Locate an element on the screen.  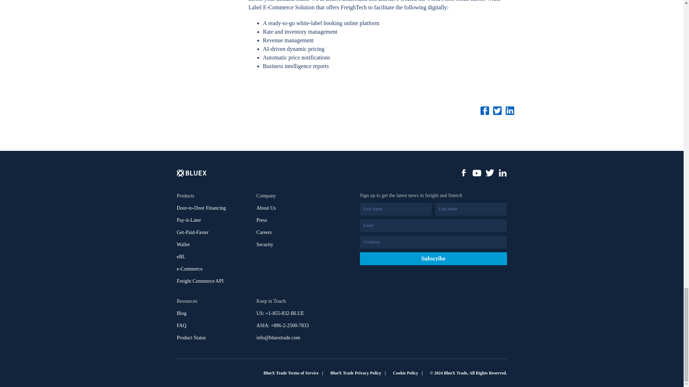
Careers is located at coordinates (264, 232).